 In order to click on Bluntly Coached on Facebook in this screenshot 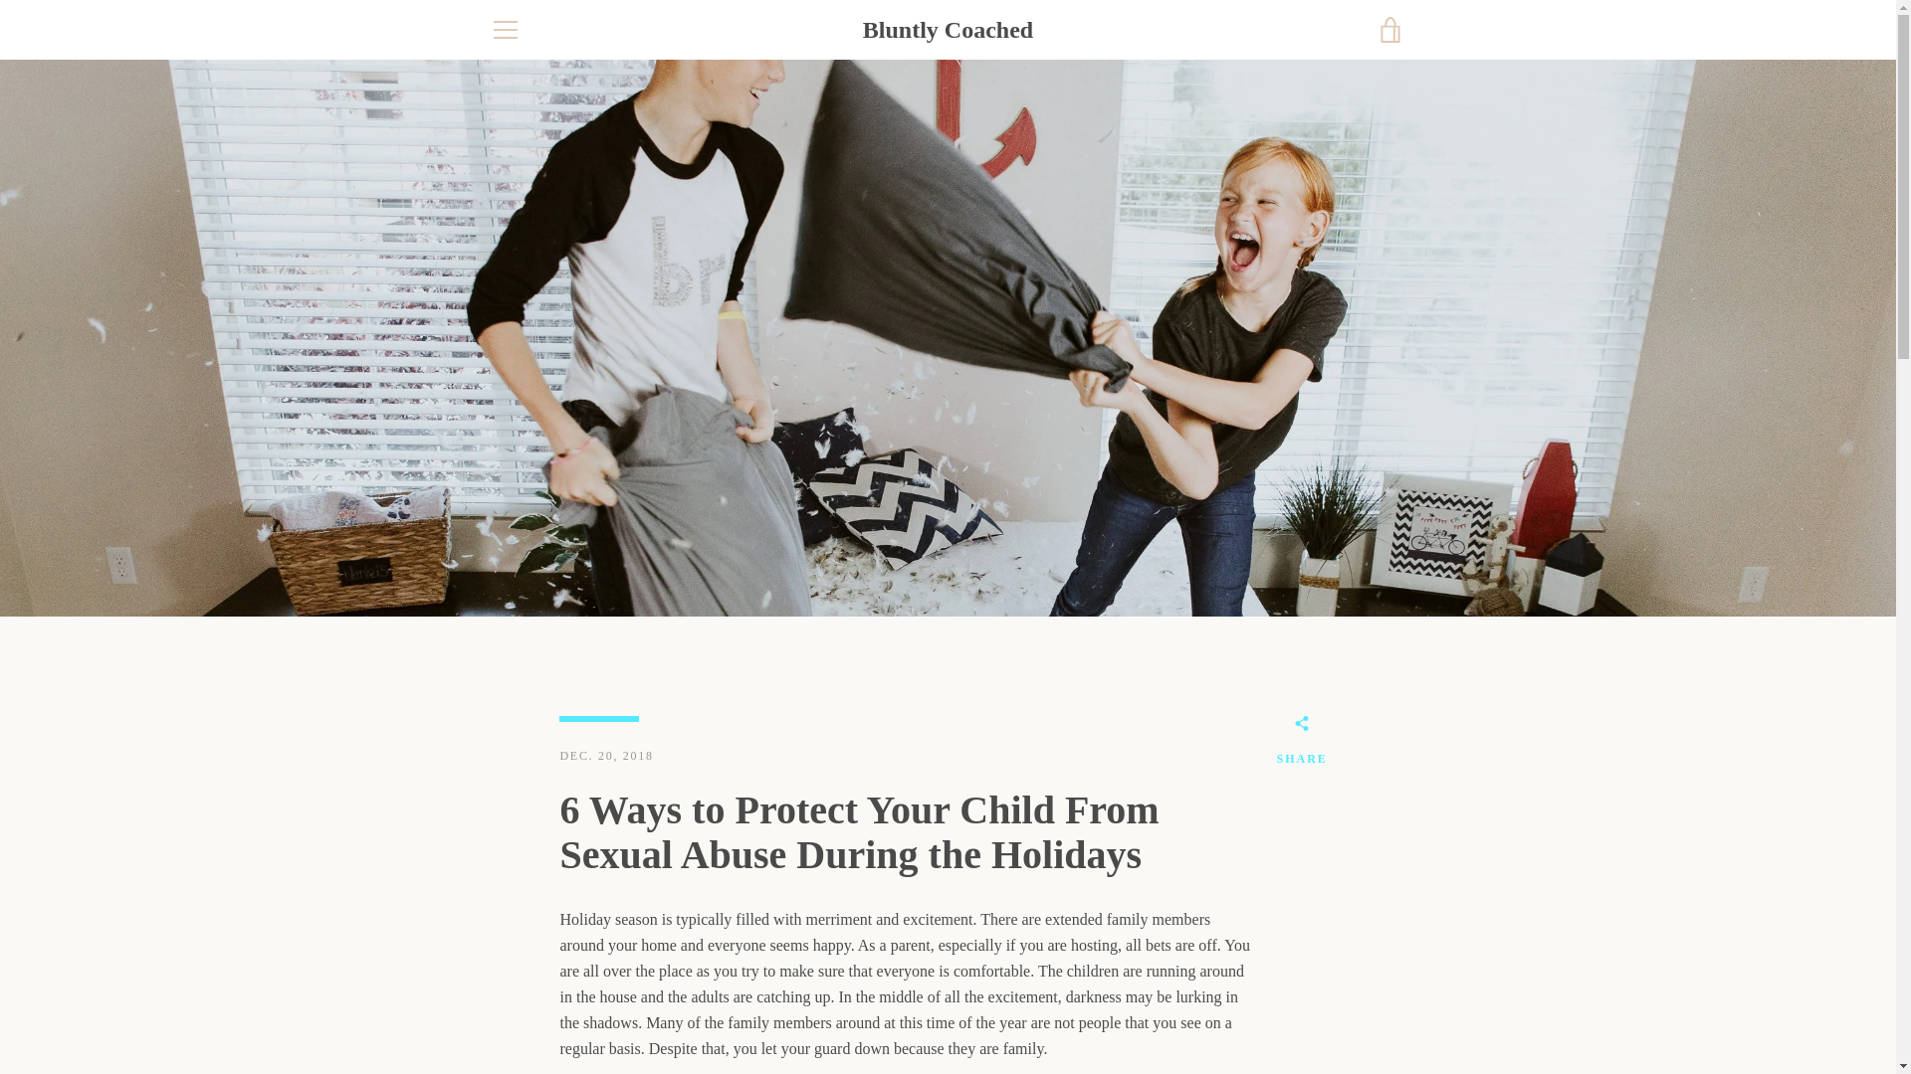, I will do `click(489, 1018)`.